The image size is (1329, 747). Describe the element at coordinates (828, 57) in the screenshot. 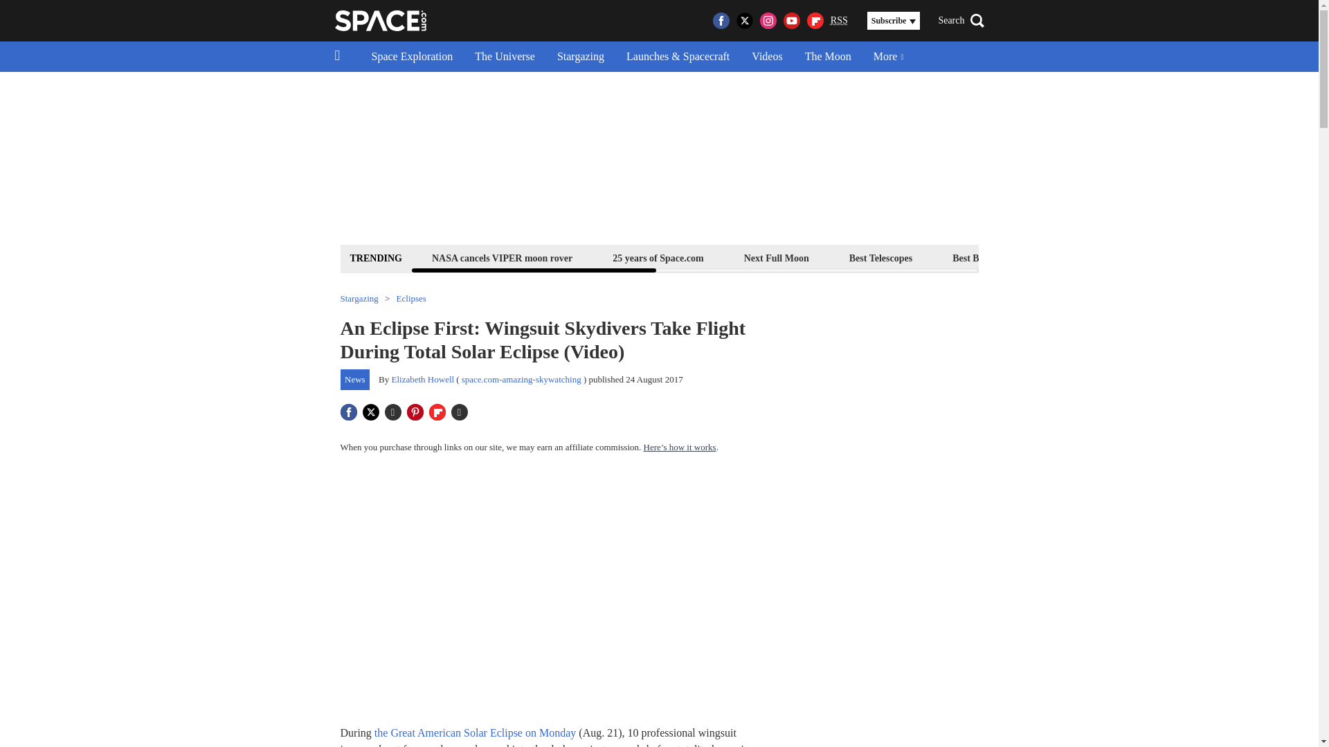

I see `The Moon` at that location.